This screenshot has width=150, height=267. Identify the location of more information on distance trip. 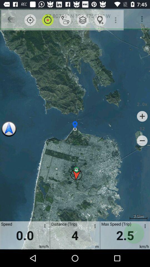
(94, 227).